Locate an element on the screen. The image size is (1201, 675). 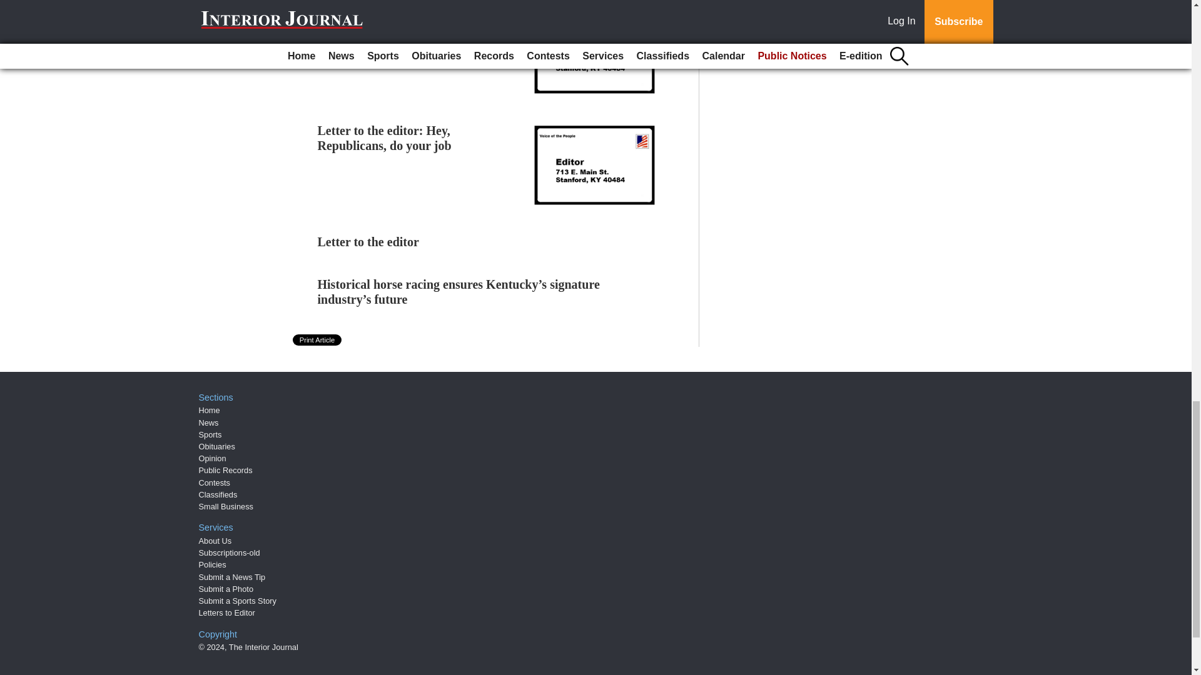
Home is located at coordinates (209, 410).